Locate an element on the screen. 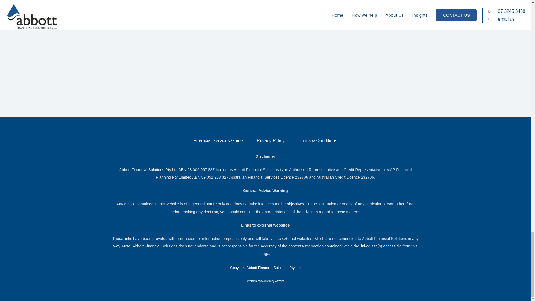 The image size is (535, 301). Privacy Policy is located at coordinates (271, 140).